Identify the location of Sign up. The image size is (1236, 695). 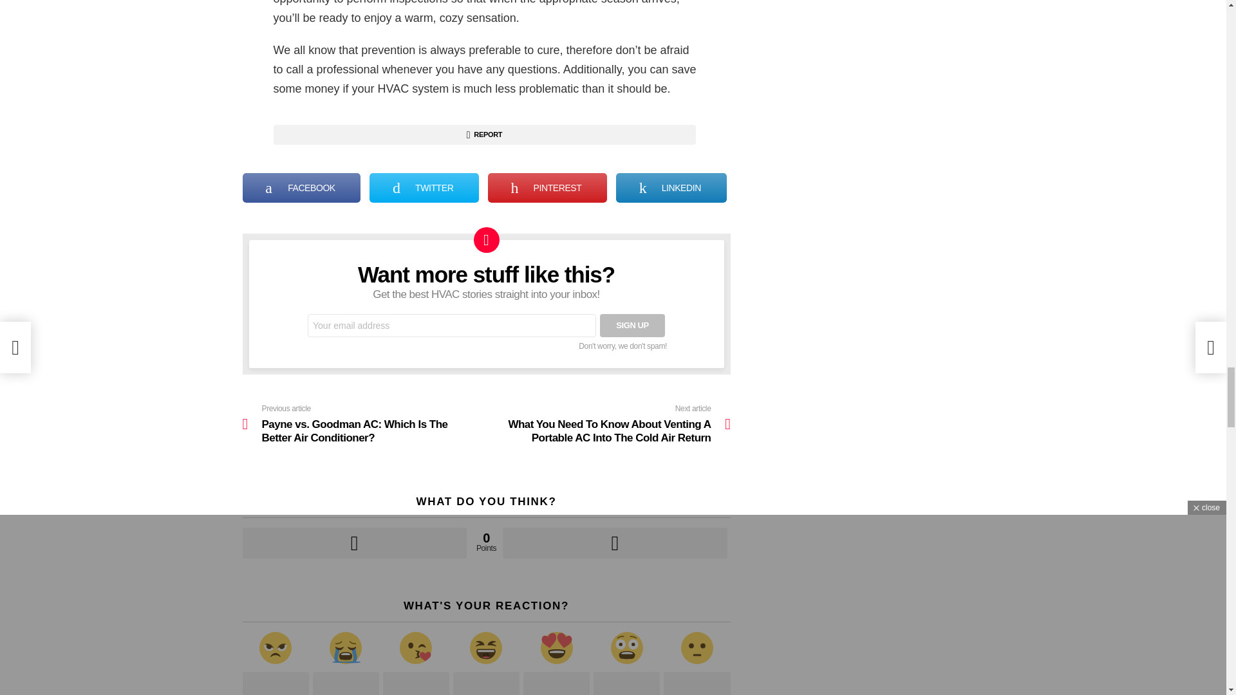
(632, 326).